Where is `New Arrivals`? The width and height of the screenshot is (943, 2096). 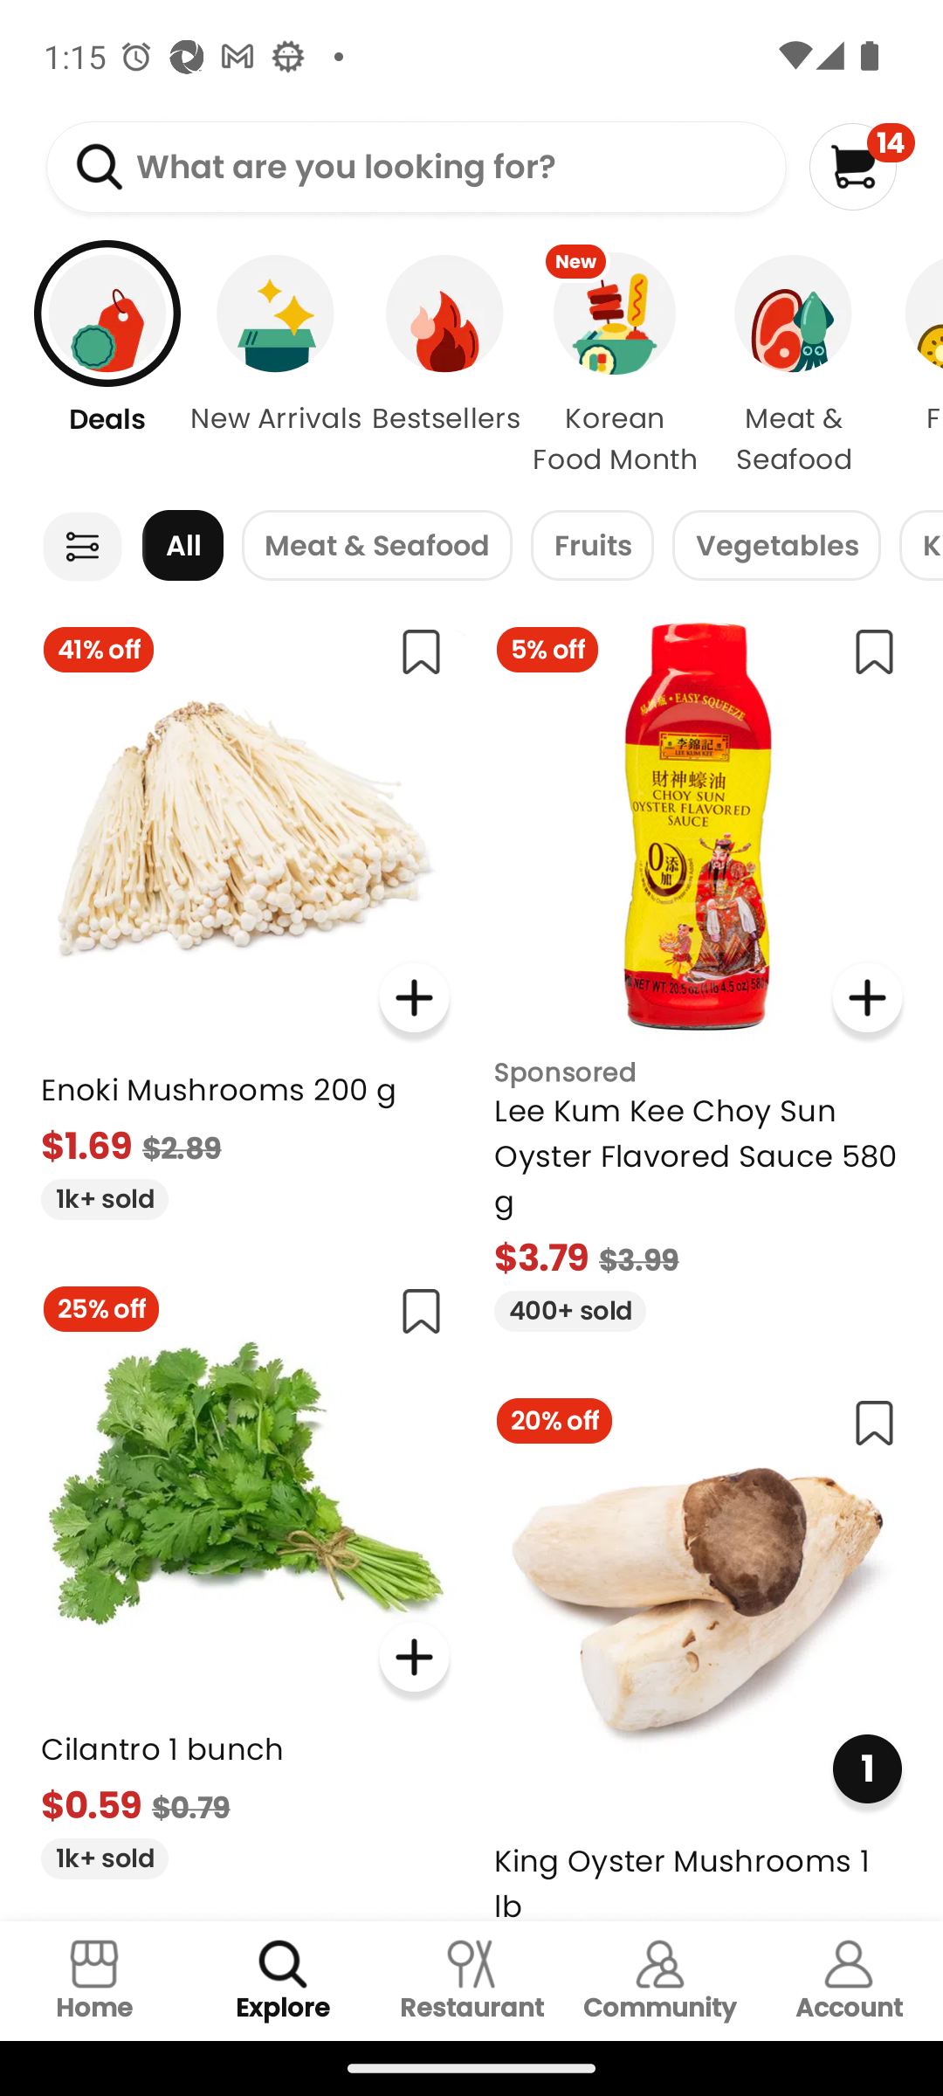
New Arrivals is located at coordinates (276, 367).